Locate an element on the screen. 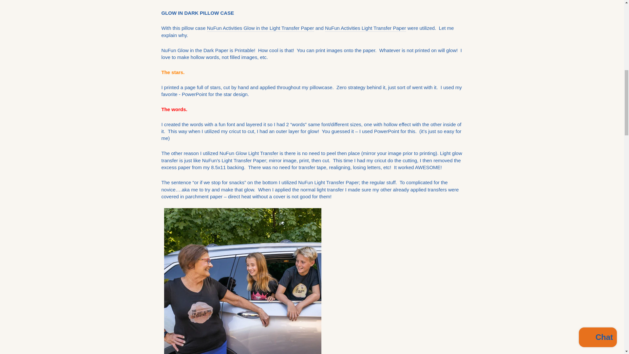 Image resolution: width=629 pixels, height=354 pixels. Glow Transfer Paper is located at coordinates (260, 28).